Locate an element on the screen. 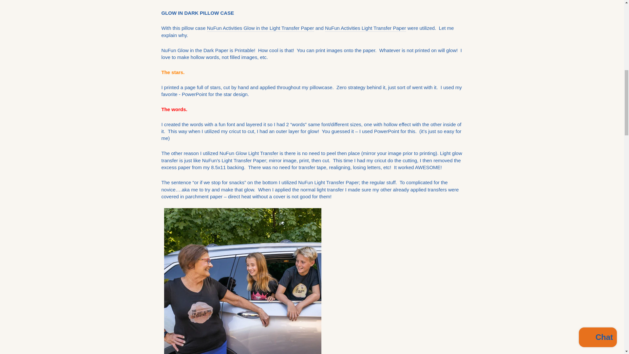 Image resolution: width=629 pixels, height=354 pixels. Glow Transfer Paper is located at coordinates (260, 28).